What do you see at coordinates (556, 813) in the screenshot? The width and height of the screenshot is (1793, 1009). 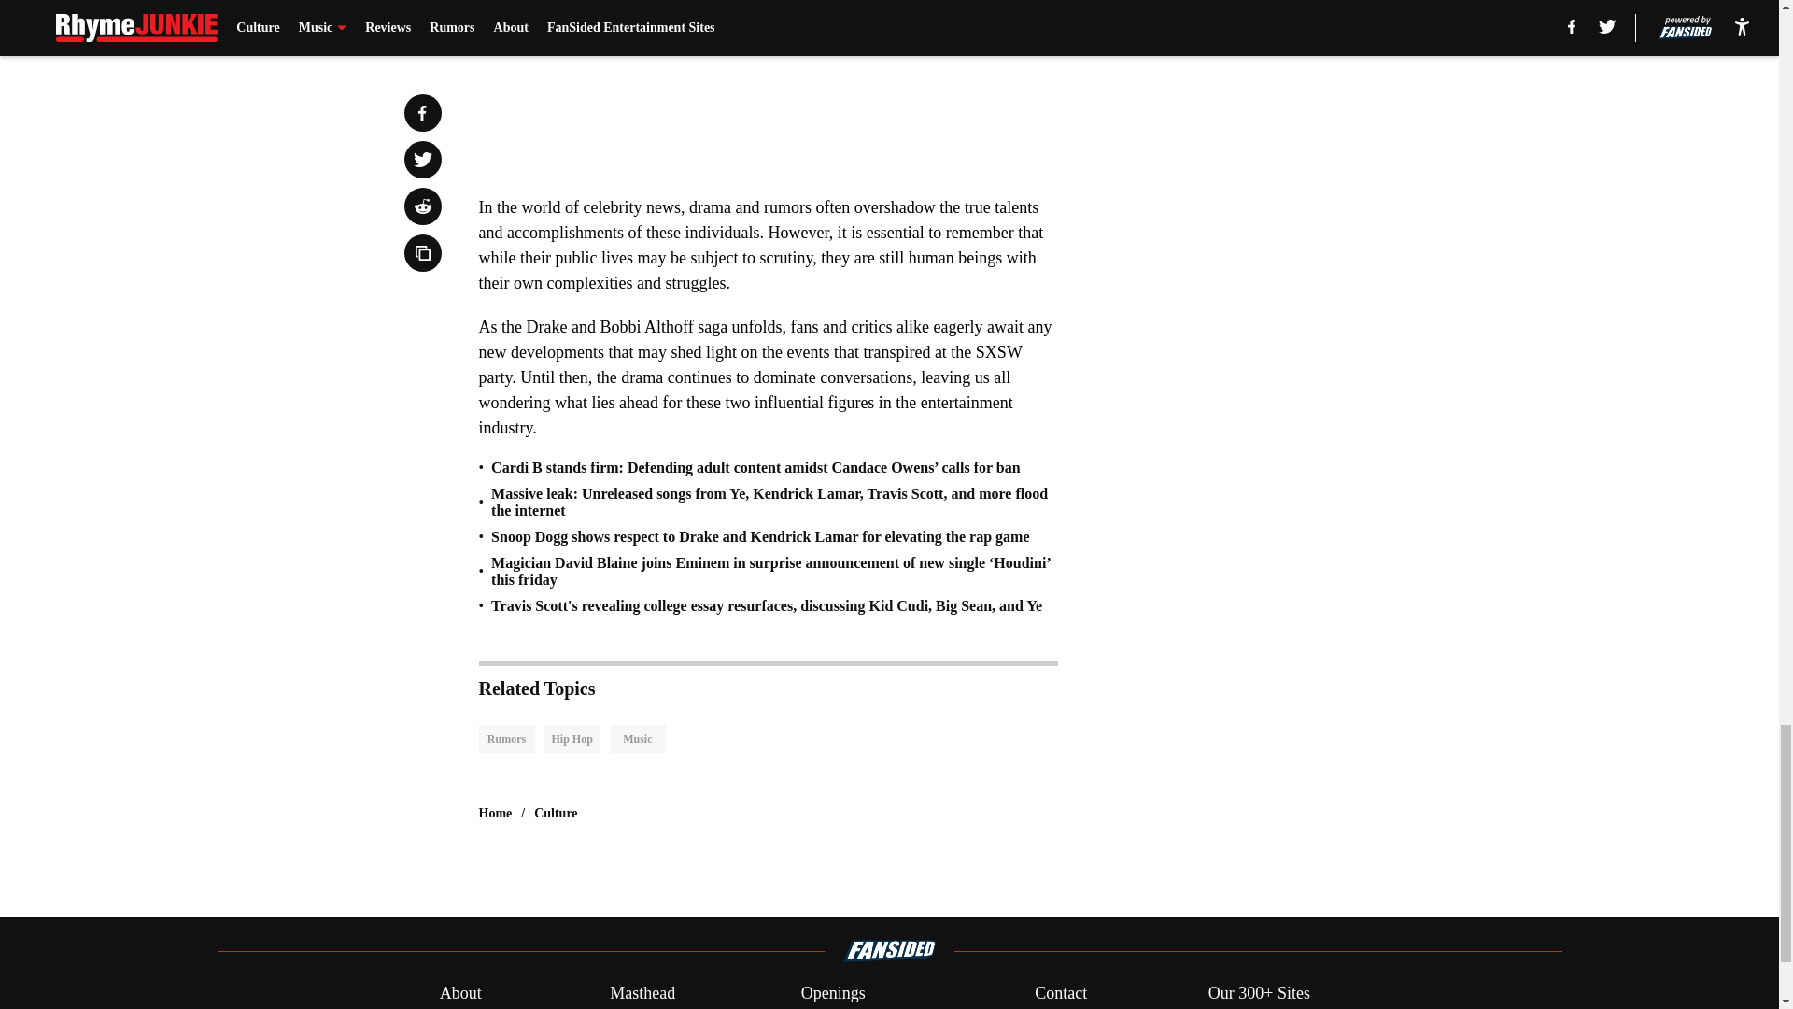 I see `Culture` at bounding box center [556, 813].